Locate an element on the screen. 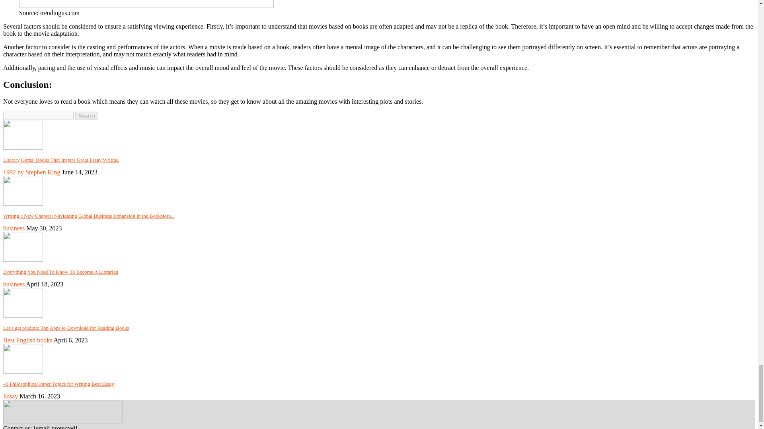 This screenshot has width=764, height=429. Search is located at coordinates (87, 116).